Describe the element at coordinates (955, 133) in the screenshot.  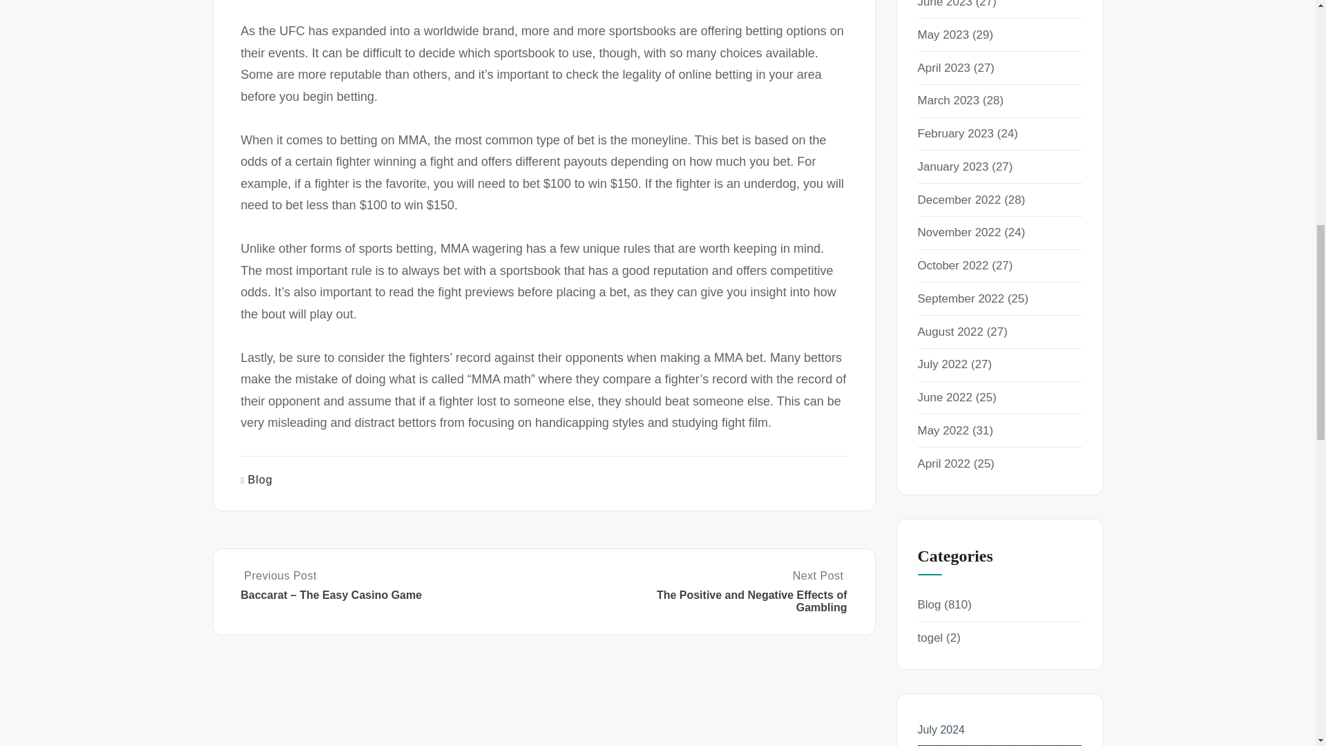
I see `February 2023` at that location.